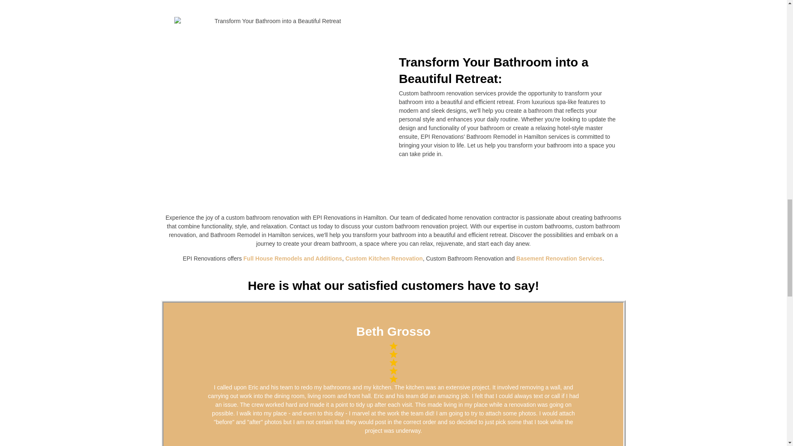  What do you see at coordinates (613, 389) in the screenshot?
I see `NEXT` at bounding box center [613, 389].